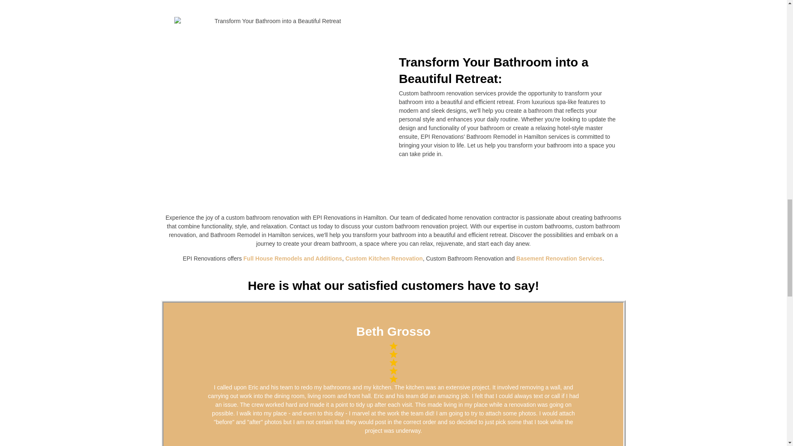  What do you see at coordinates (613, 389) in the screenshot?
I see `NEXT` at bounding box center [613, 389].